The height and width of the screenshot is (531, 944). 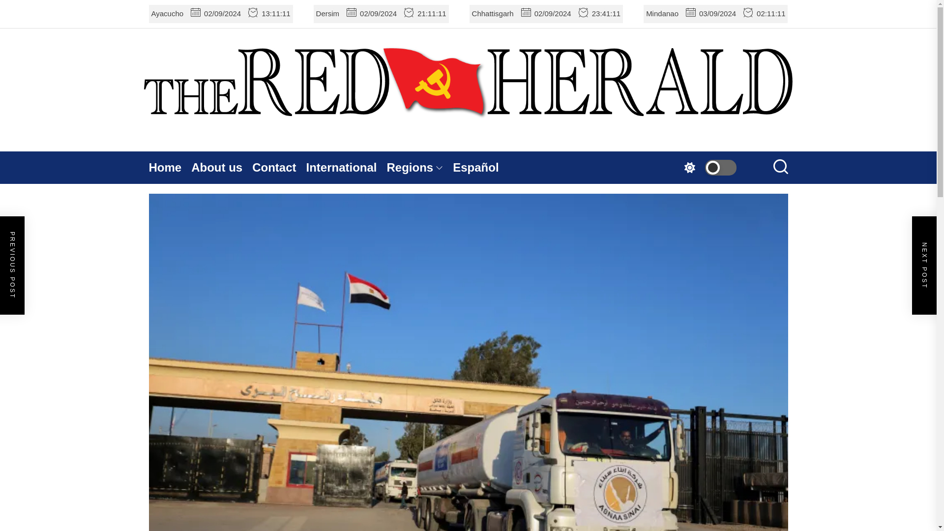 I want to click on About us, so click(x=221, y=167).